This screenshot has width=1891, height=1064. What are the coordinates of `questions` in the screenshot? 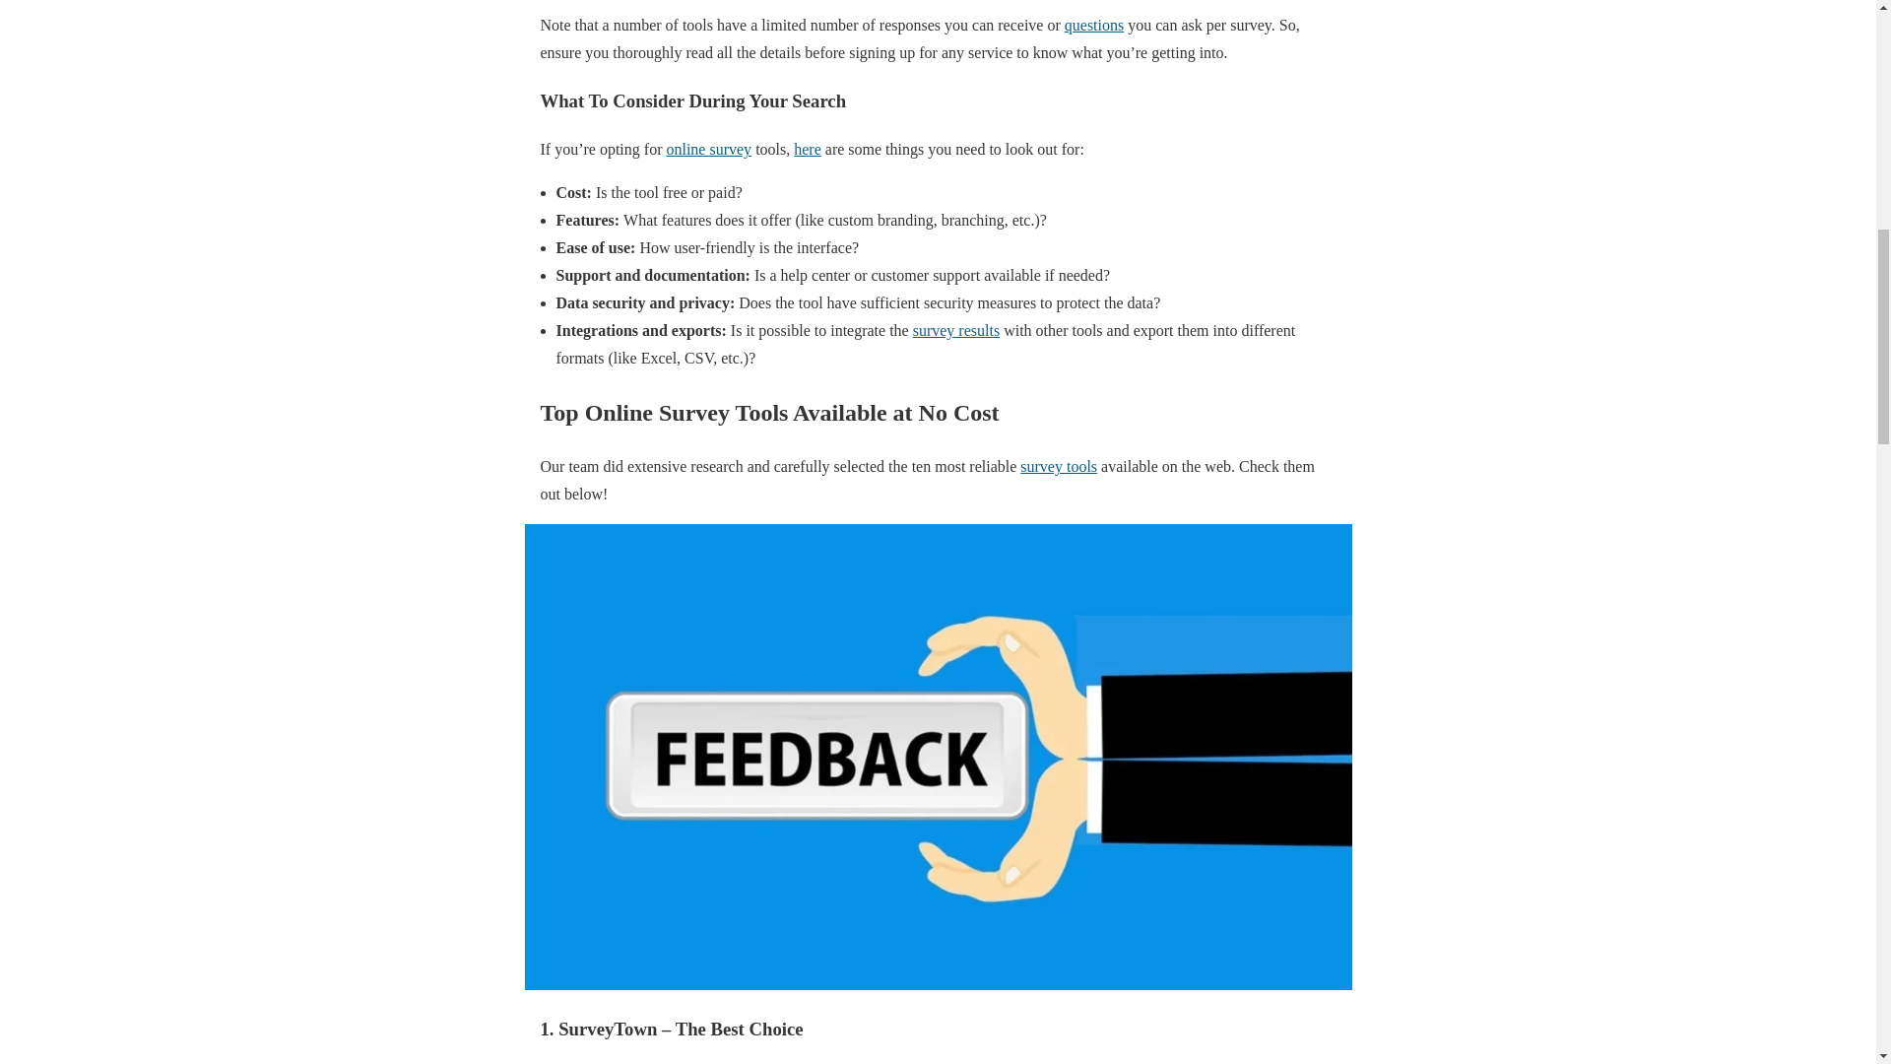 It's located at (1093, 25).